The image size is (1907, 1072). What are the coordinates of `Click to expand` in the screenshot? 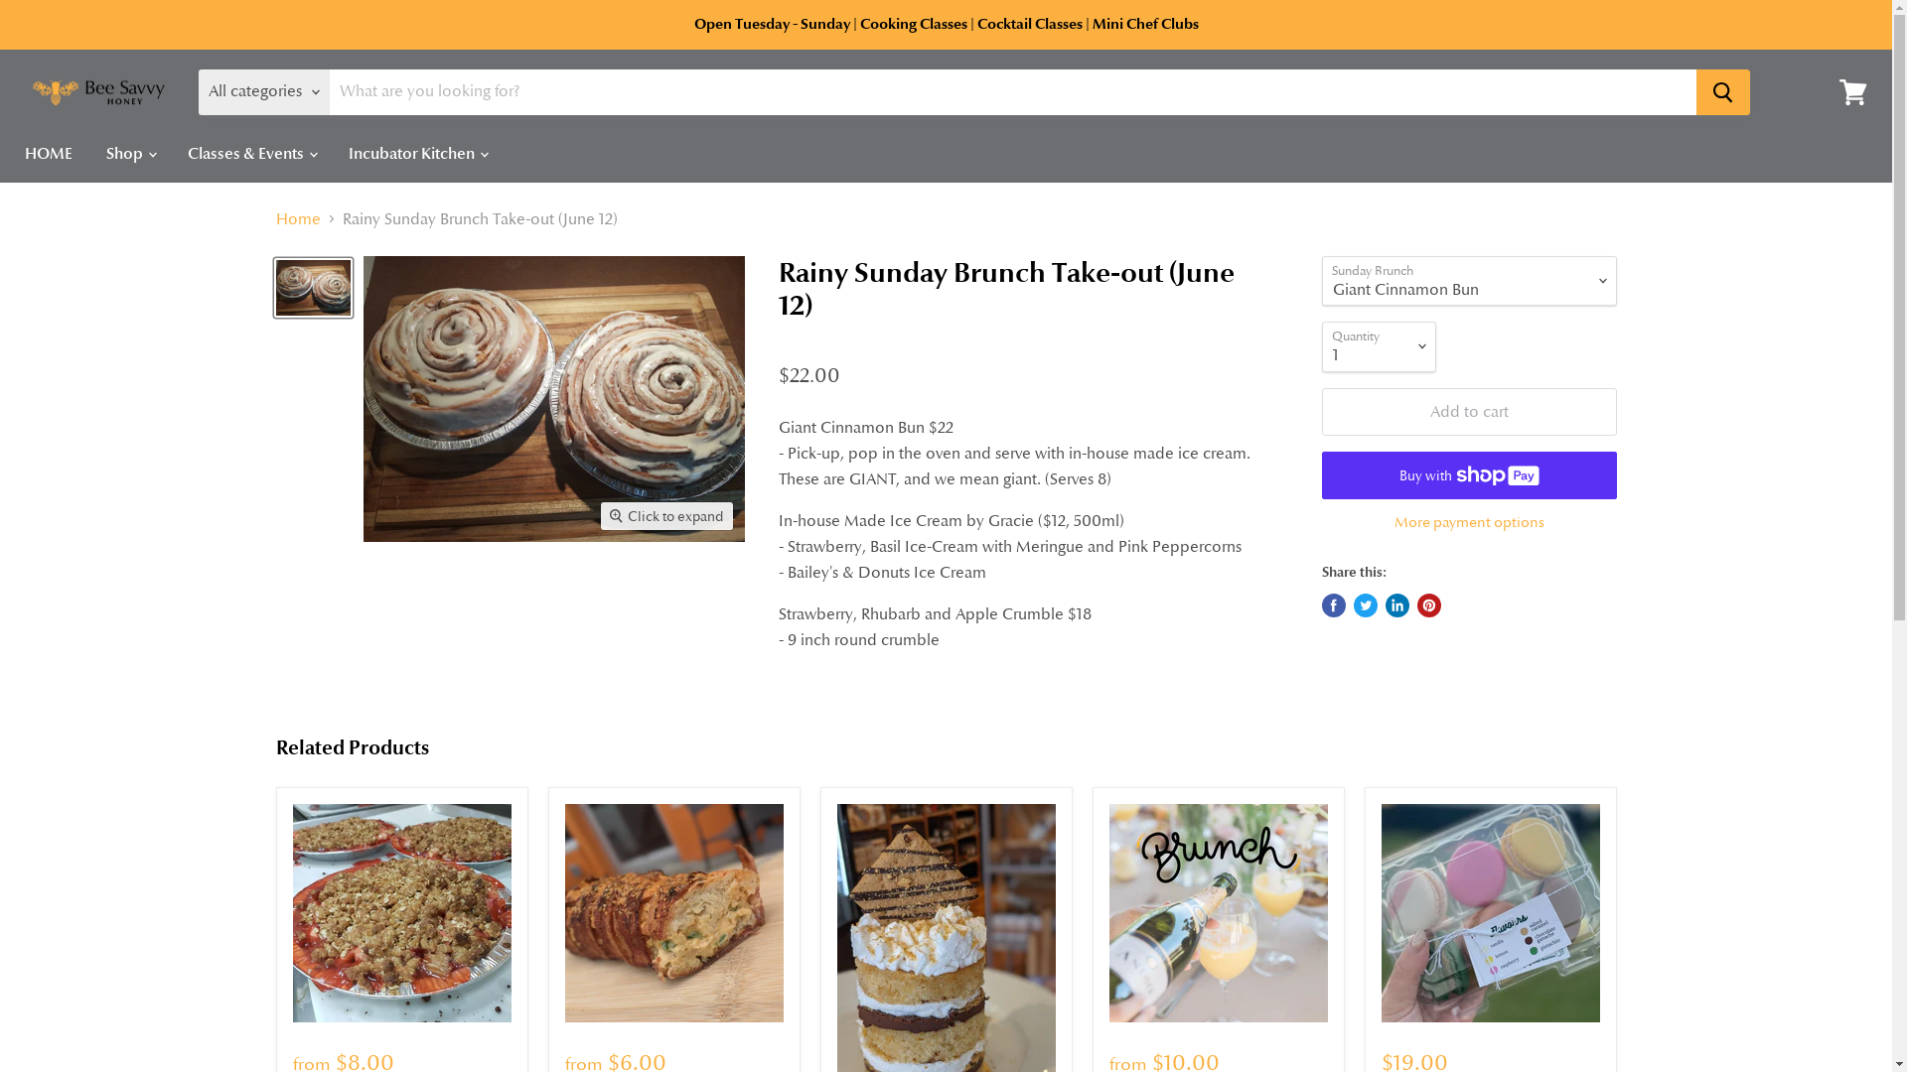 It's located at (667, 516).